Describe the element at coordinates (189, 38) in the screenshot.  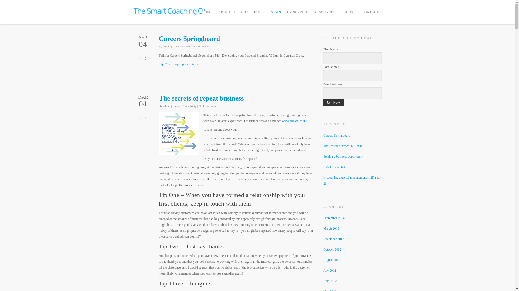
I see `Careers Springboard` at that location.